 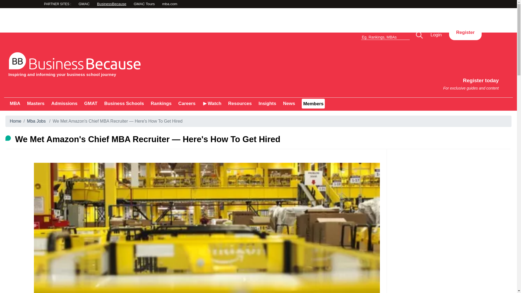 I want to click on Masters, so click(x=131, y=63).